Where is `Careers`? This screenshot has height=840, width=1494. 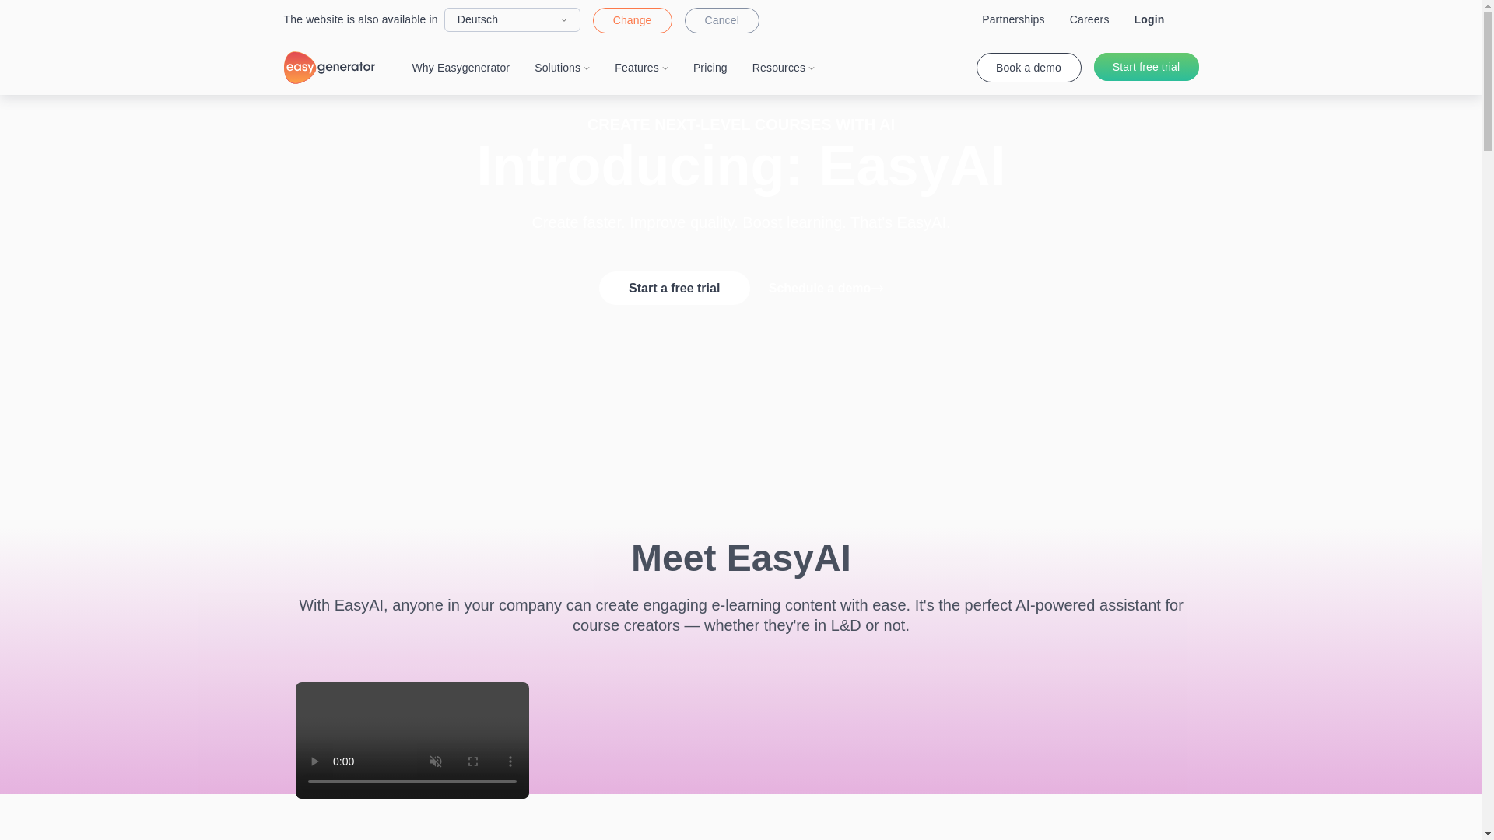 Careers is located at coordinates (1089, 19).